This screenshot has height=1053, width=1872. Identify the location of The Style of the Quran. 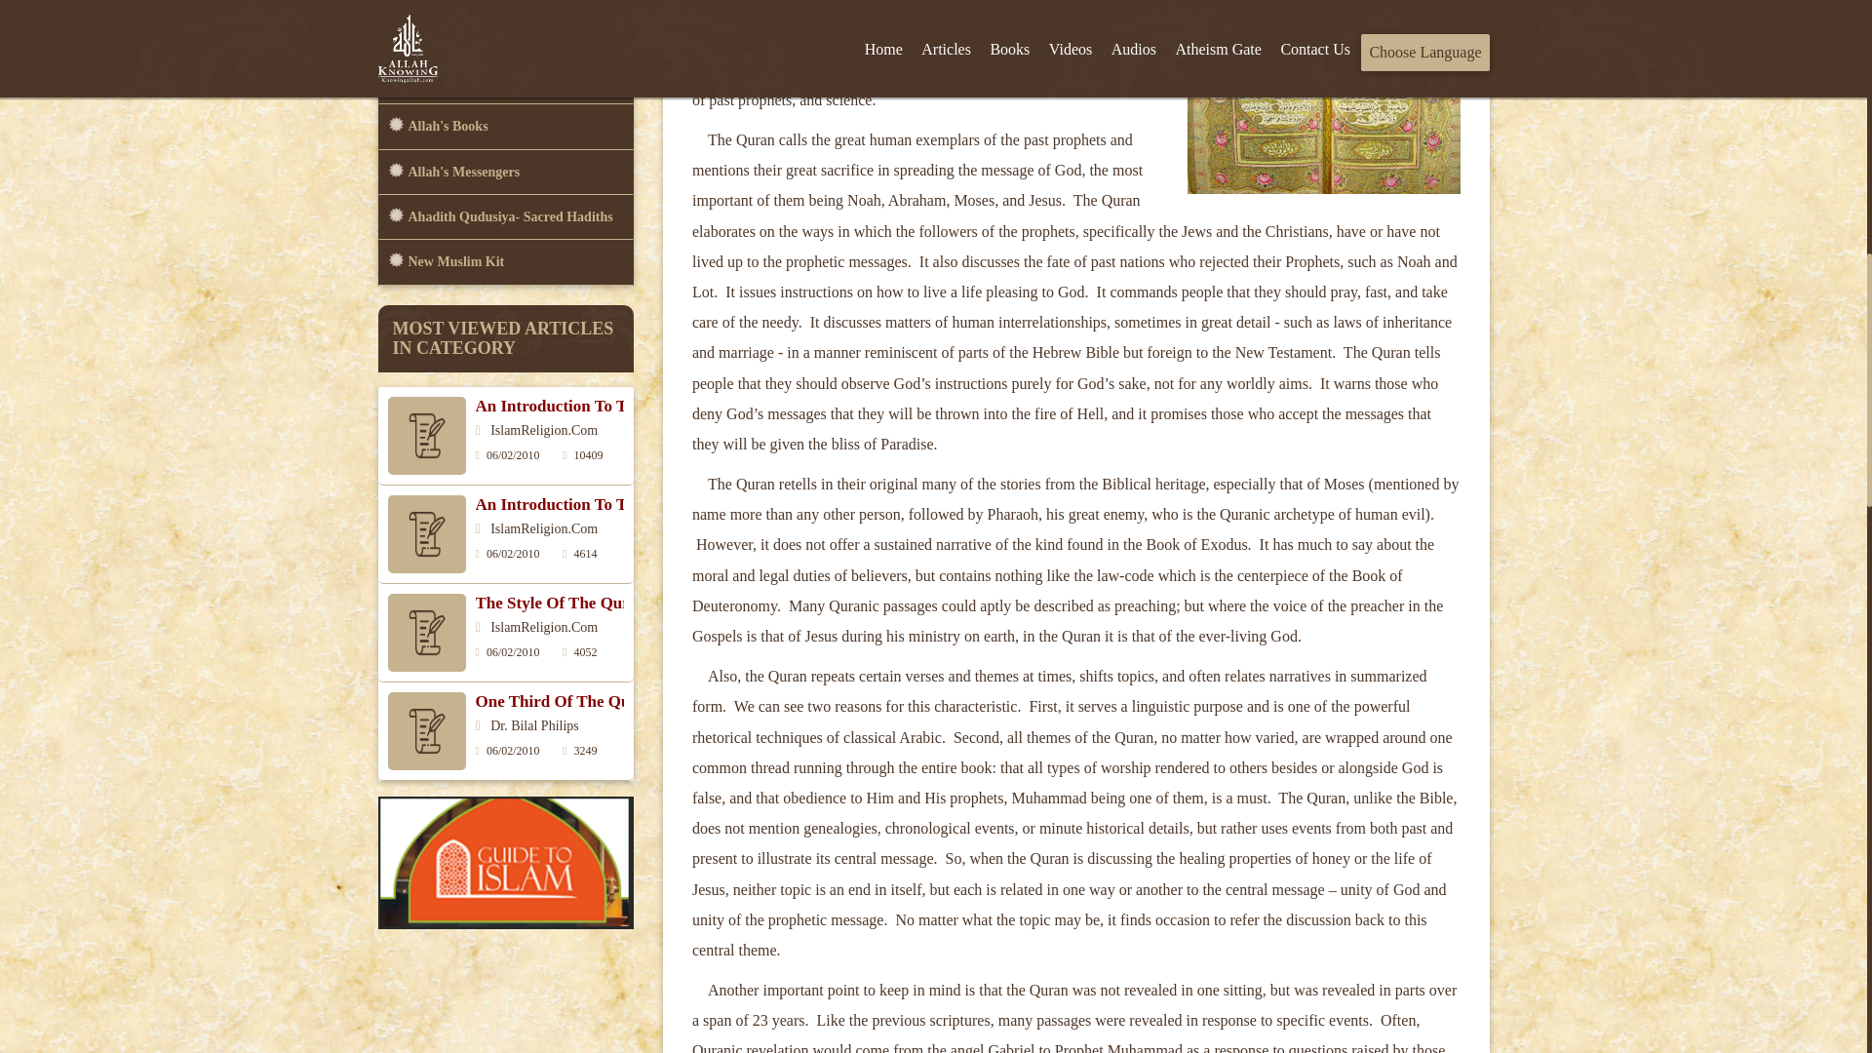
(562, 603).